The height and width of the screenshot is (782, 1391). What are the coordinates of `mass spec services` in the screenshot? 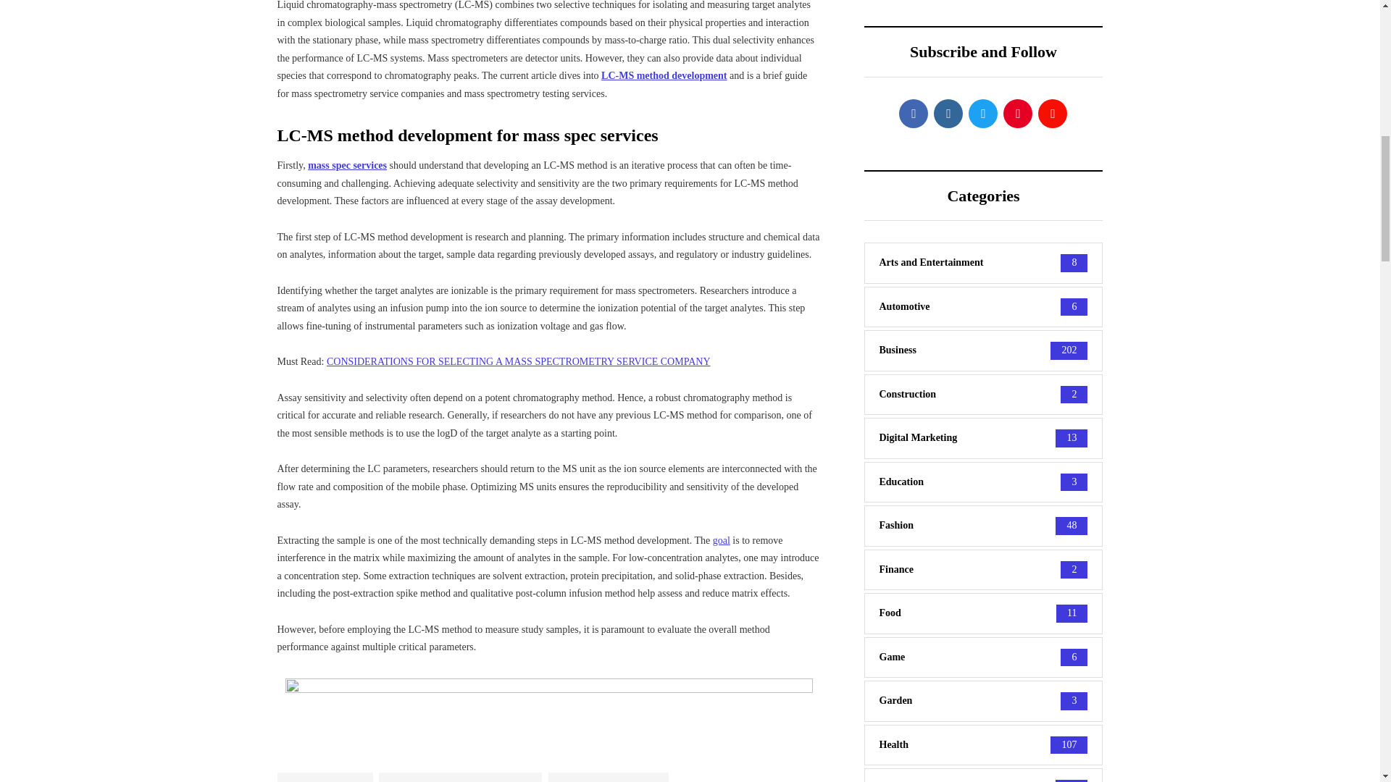 It's located at (346, 165).